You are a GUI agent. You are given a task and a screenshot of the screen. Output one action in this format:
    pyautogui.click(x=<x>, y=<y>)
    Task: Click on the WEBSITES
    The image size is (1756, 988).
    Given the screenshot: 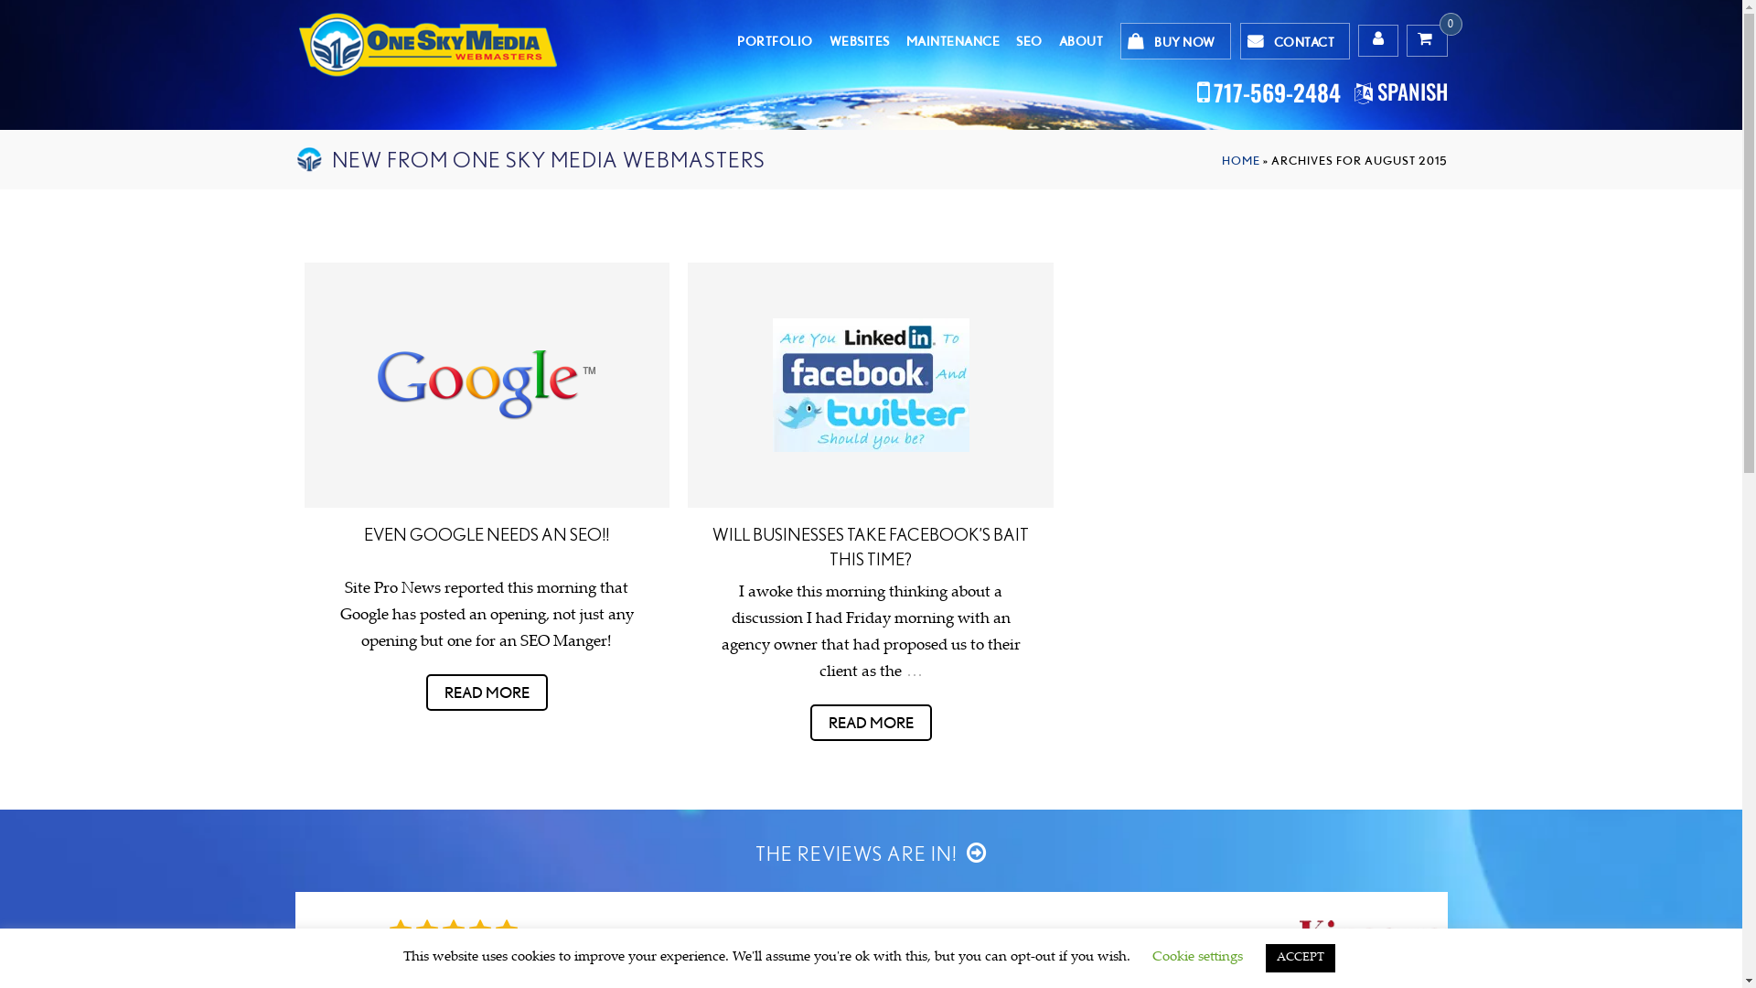 What is the action you would take?
    pyautogui.click(x=860, y=41)
    